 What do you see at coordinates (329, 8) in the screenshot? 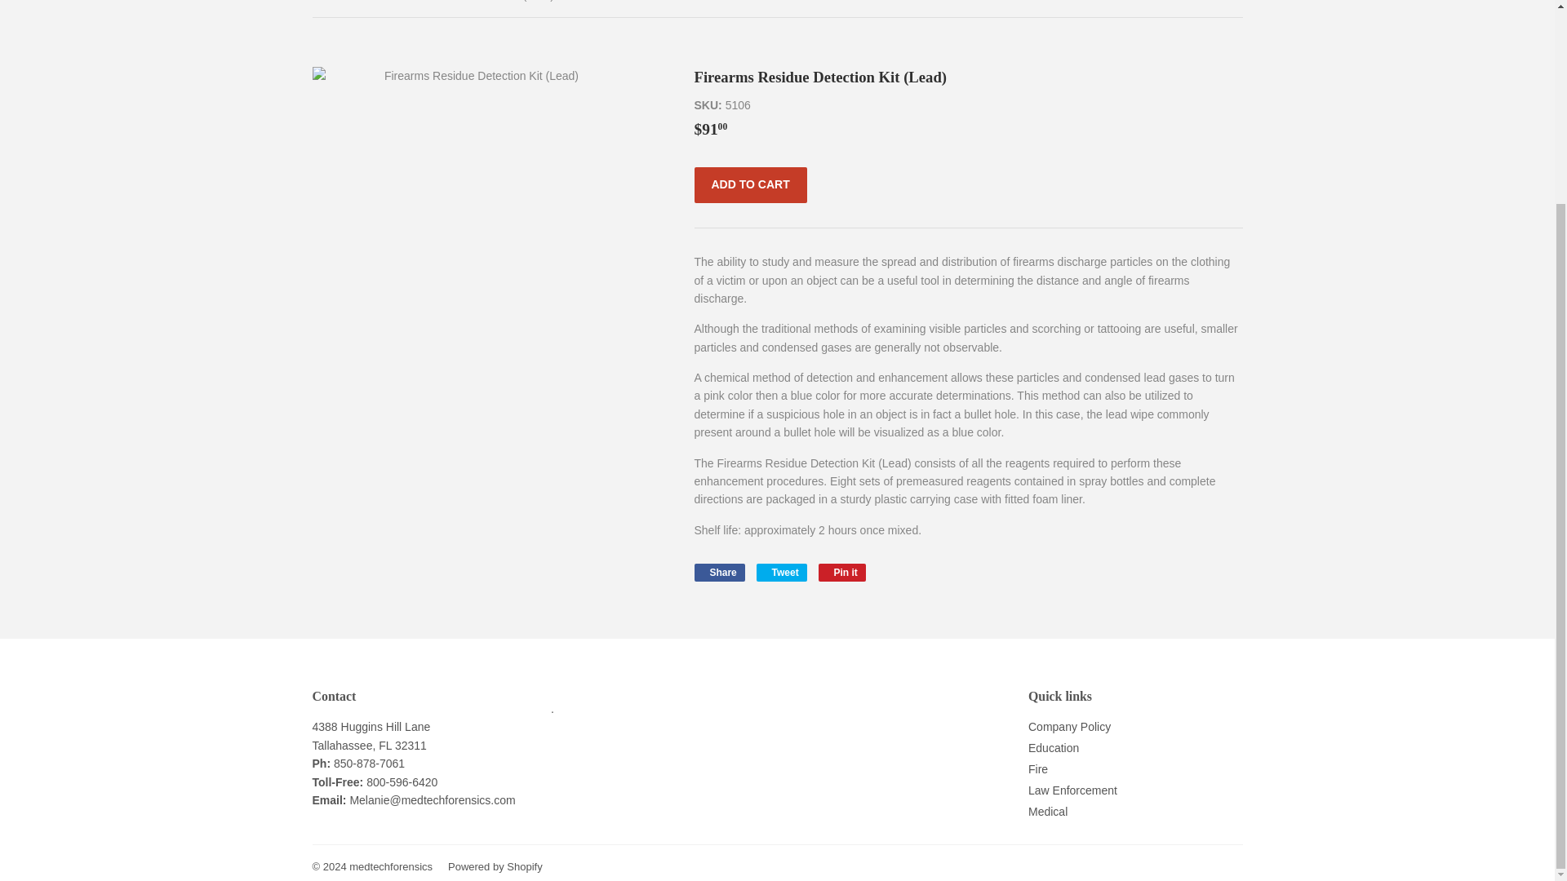
I see `Back to the frontpage` at bounding box center [329, 8].